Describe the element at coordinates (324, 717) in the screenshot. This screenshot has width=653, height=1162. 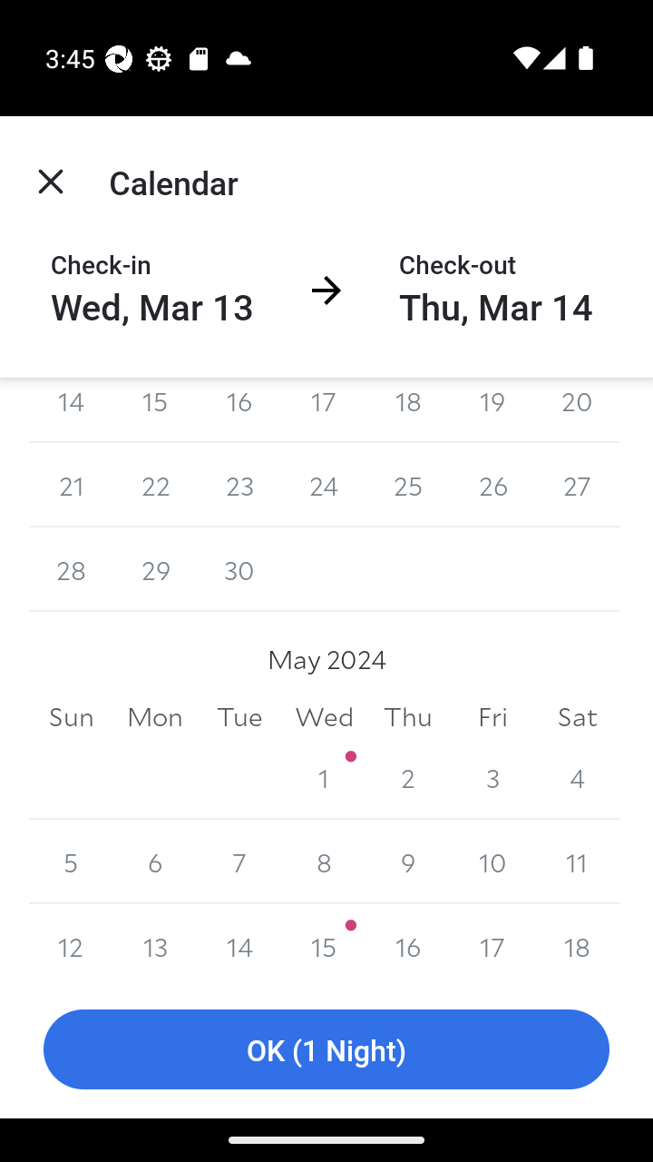
I see `Wed` at that location.